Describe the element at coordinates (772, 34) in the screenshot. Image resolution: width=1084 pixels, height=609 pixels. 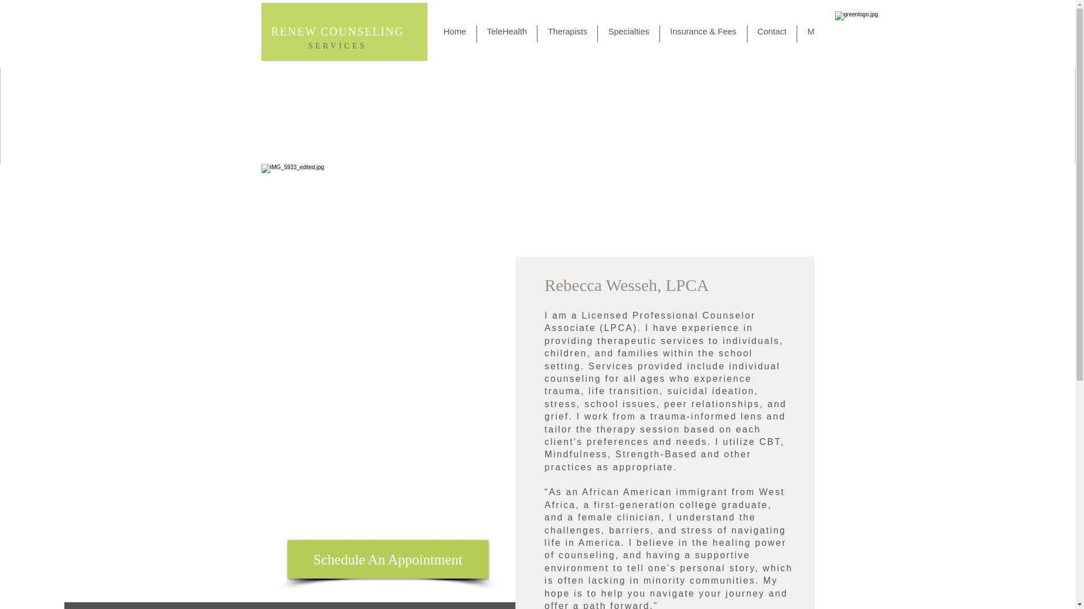
I see `Contact` at that location.